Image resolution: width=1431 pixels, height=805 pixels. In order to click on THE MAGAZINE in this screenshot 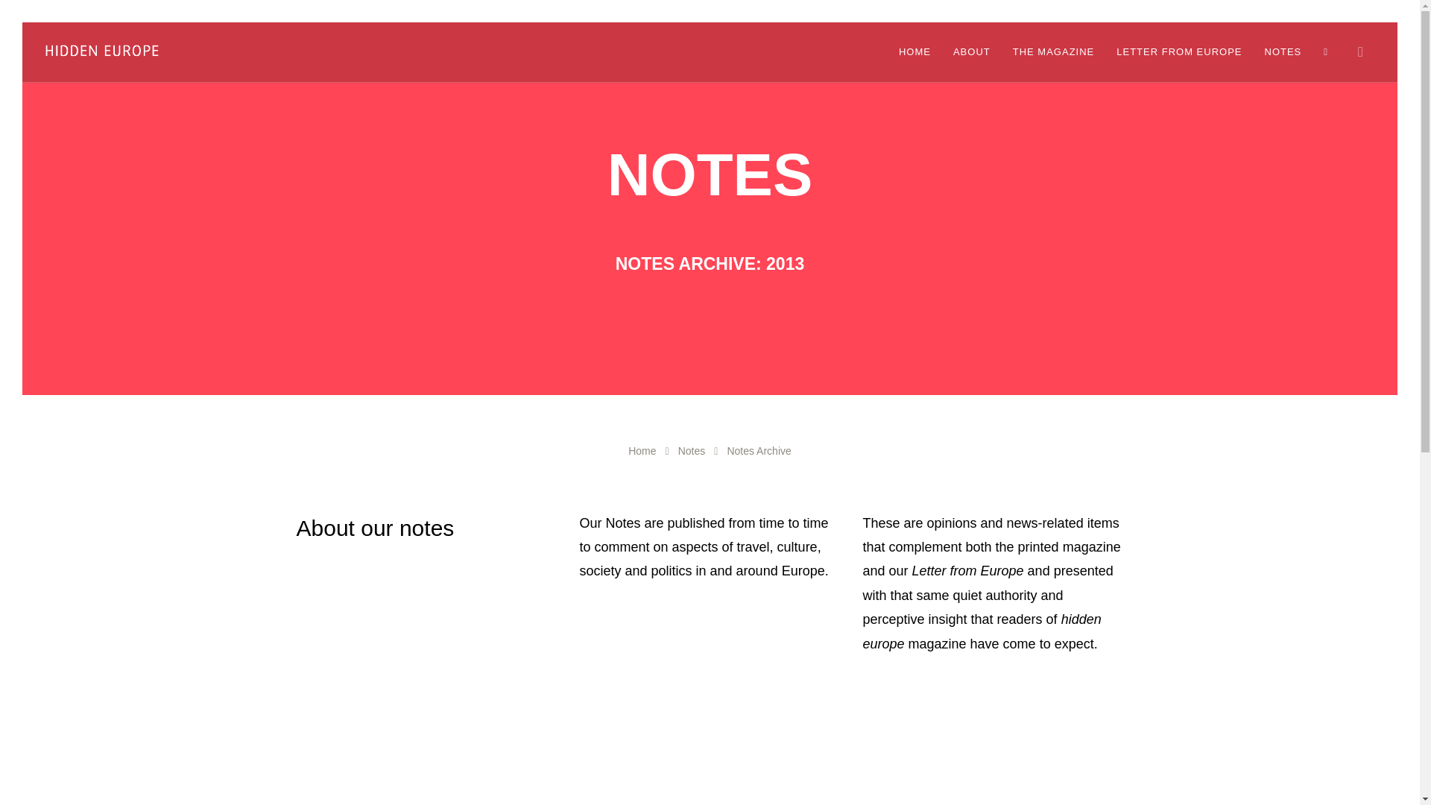, I will do `click(1054, 52)`.